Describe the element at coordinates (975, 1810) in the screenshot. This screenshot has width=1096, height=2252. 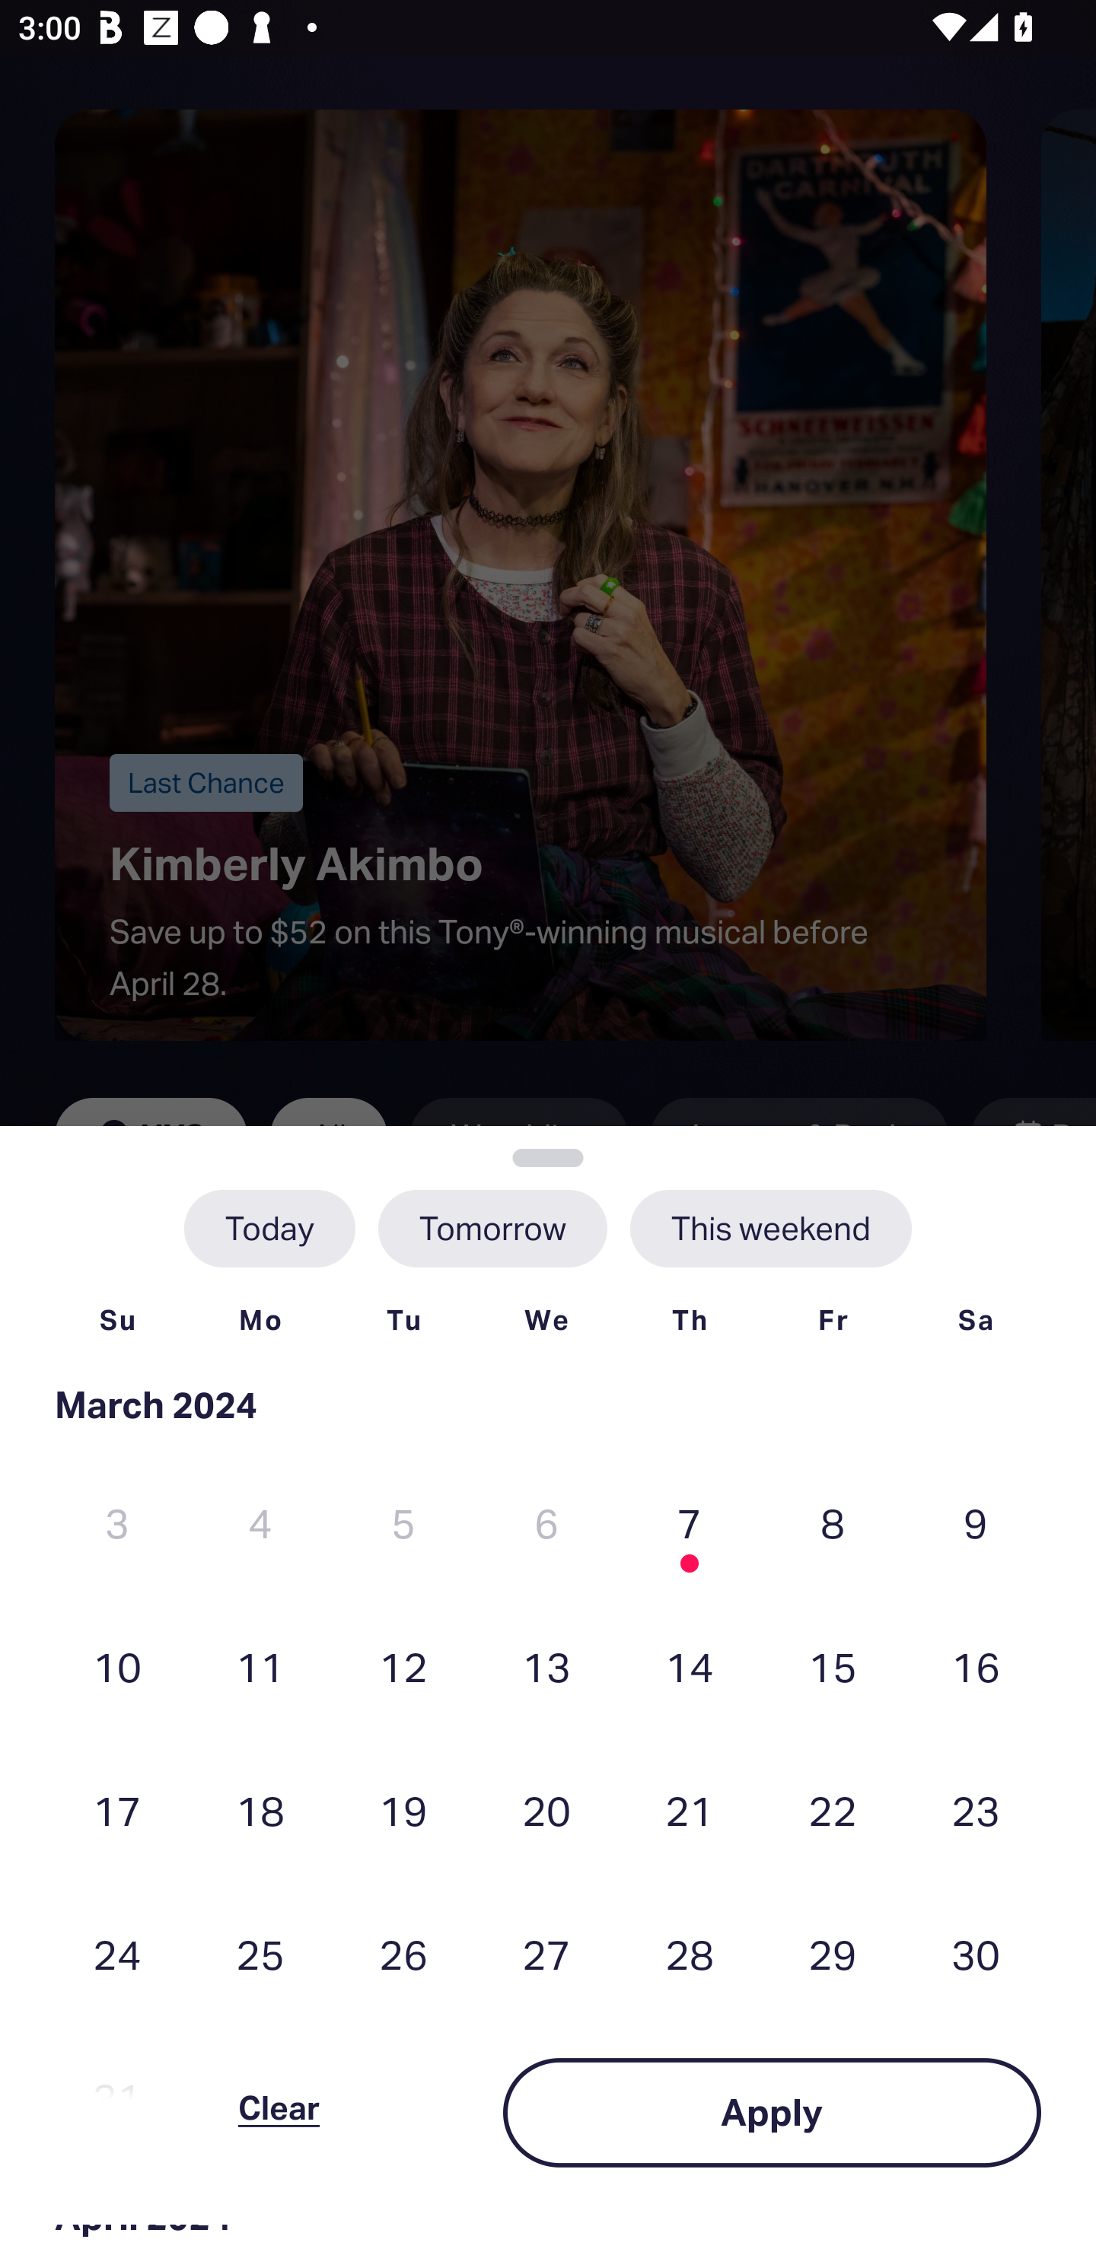
I see `23` at that location.